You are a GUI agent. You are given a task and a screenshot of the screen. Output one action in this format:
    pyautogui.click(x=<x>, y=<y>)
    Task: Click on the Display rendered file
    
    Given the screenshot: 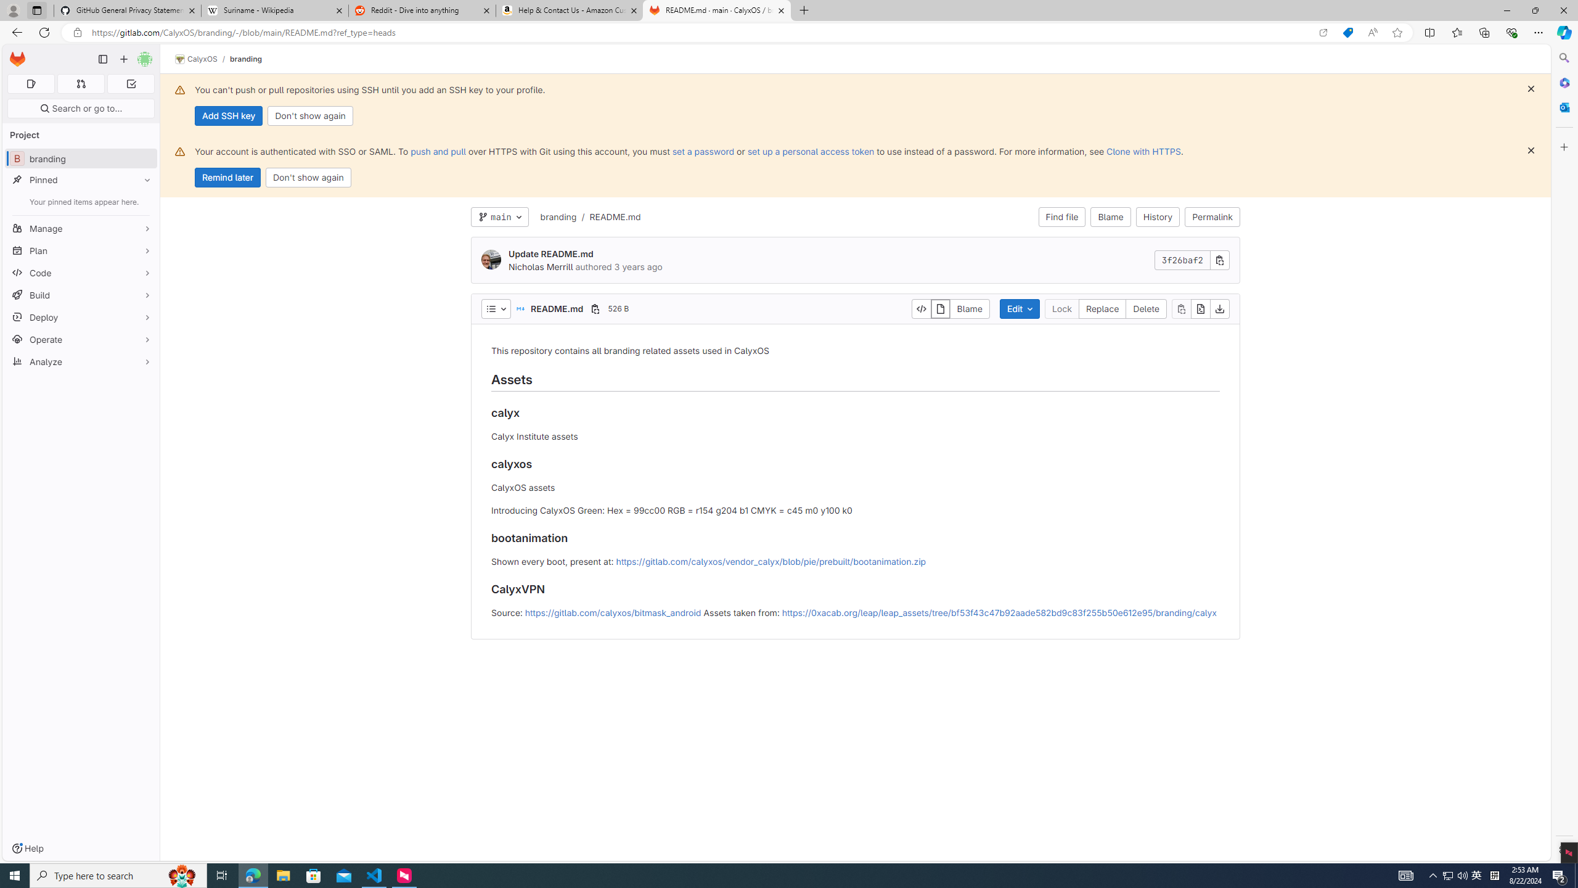 What is the action you would take?
    pyautogui.click(x=939, y=308)
    